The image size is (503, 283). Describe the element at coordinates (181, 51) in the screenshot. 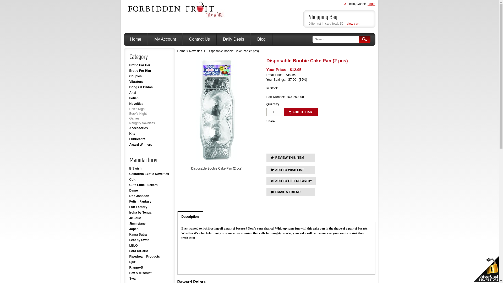

I see `Home` at that location.